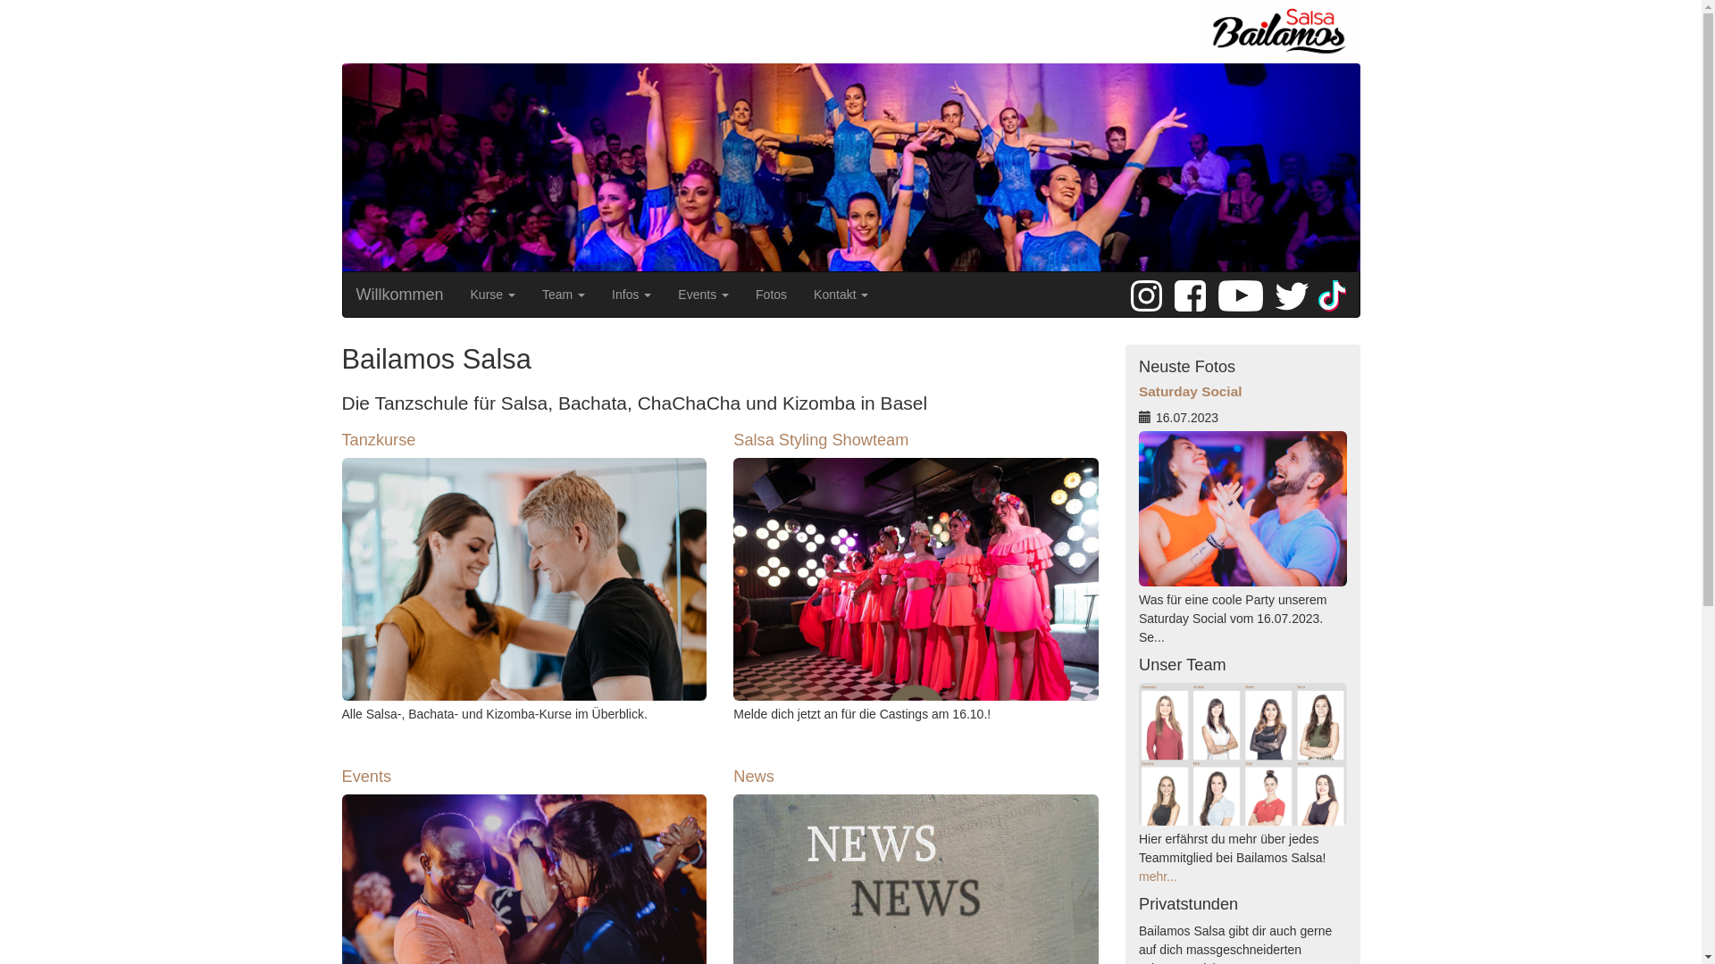 The height and width of the screenshot is (964, 1715). What do you see at coordinates (841, 295) in the screenshot?
I see `Kontakt` at bounding box center [841, 295].